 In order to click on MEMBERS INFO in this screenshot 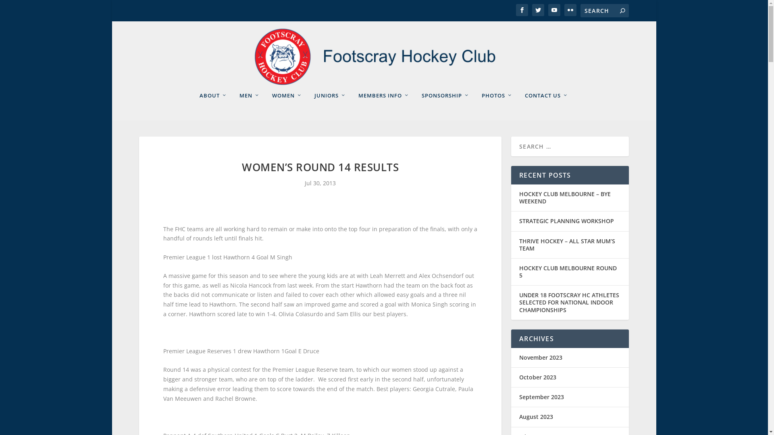, I will do `click(384, 106)`.